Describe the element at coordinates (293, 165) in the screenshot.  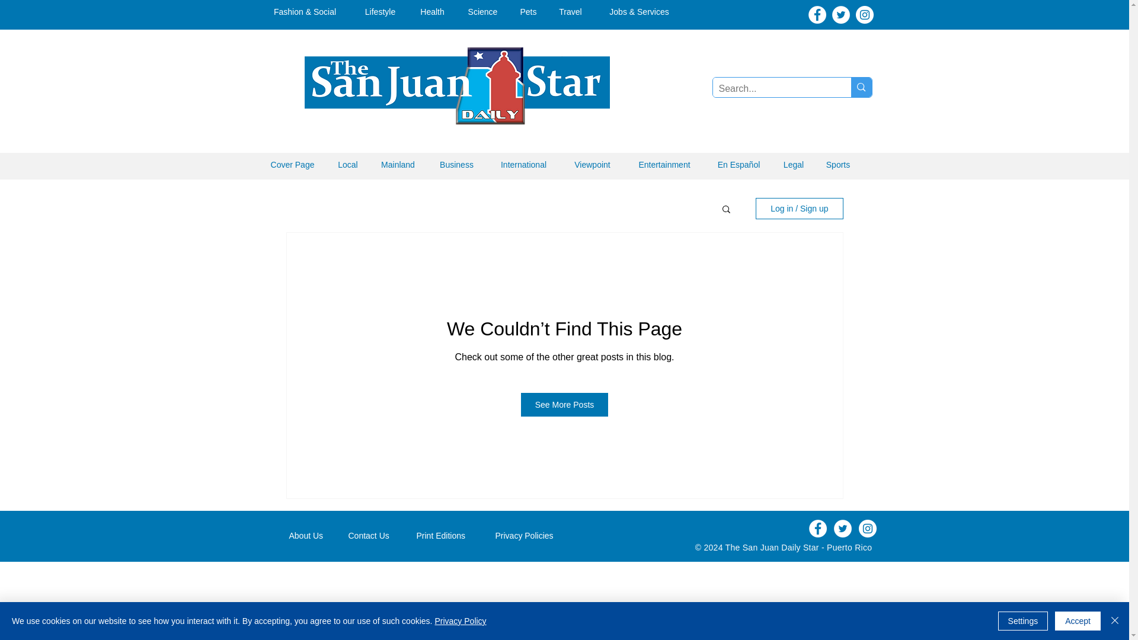
I see `Cover Page` at that location.